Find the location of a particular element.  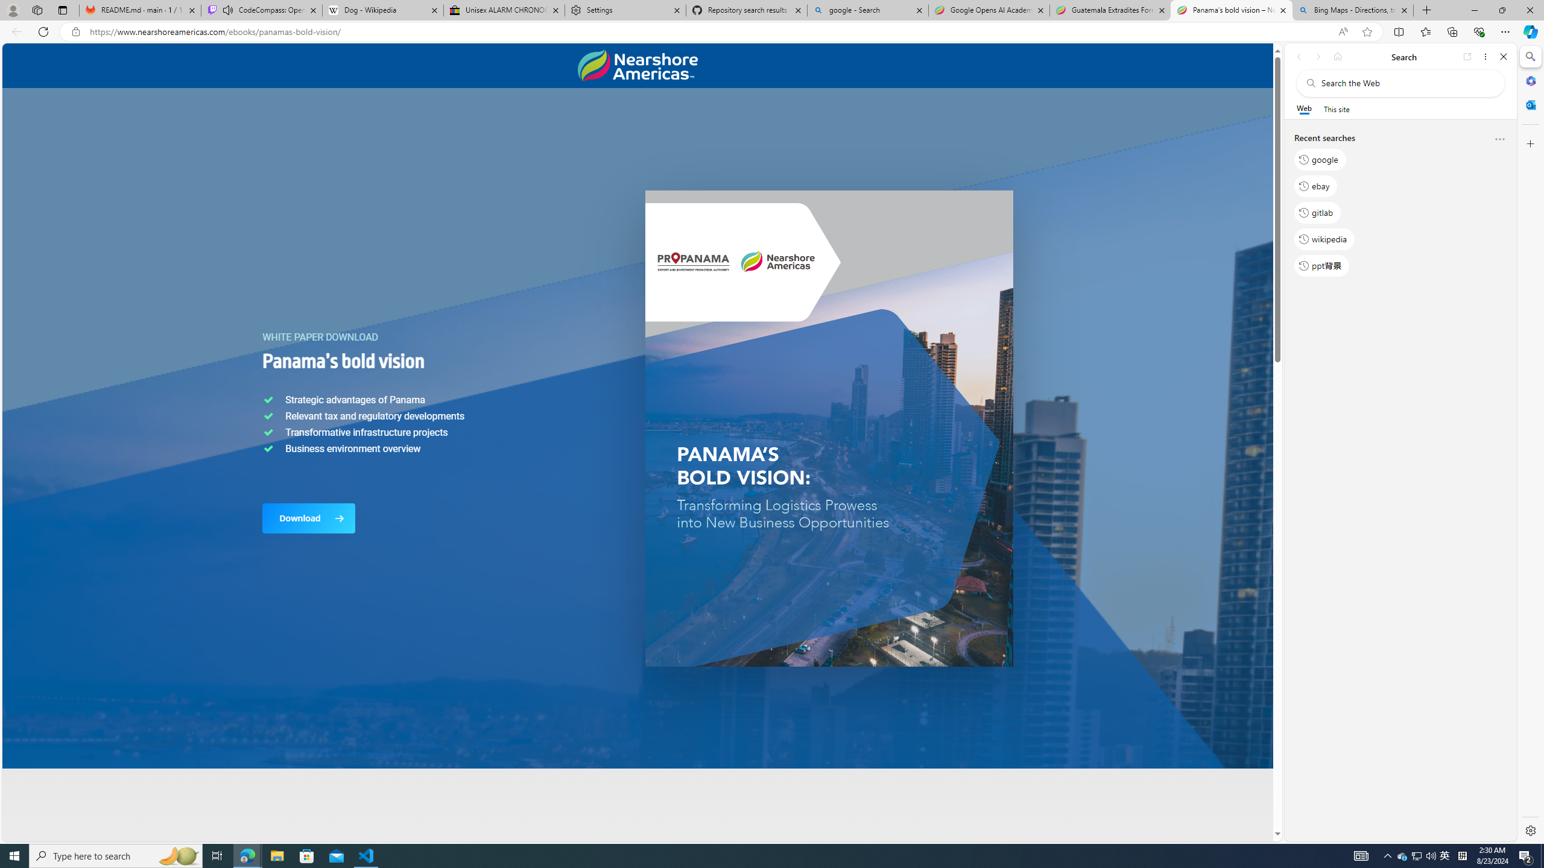

Workspaces is located at coordinates (37, 10).